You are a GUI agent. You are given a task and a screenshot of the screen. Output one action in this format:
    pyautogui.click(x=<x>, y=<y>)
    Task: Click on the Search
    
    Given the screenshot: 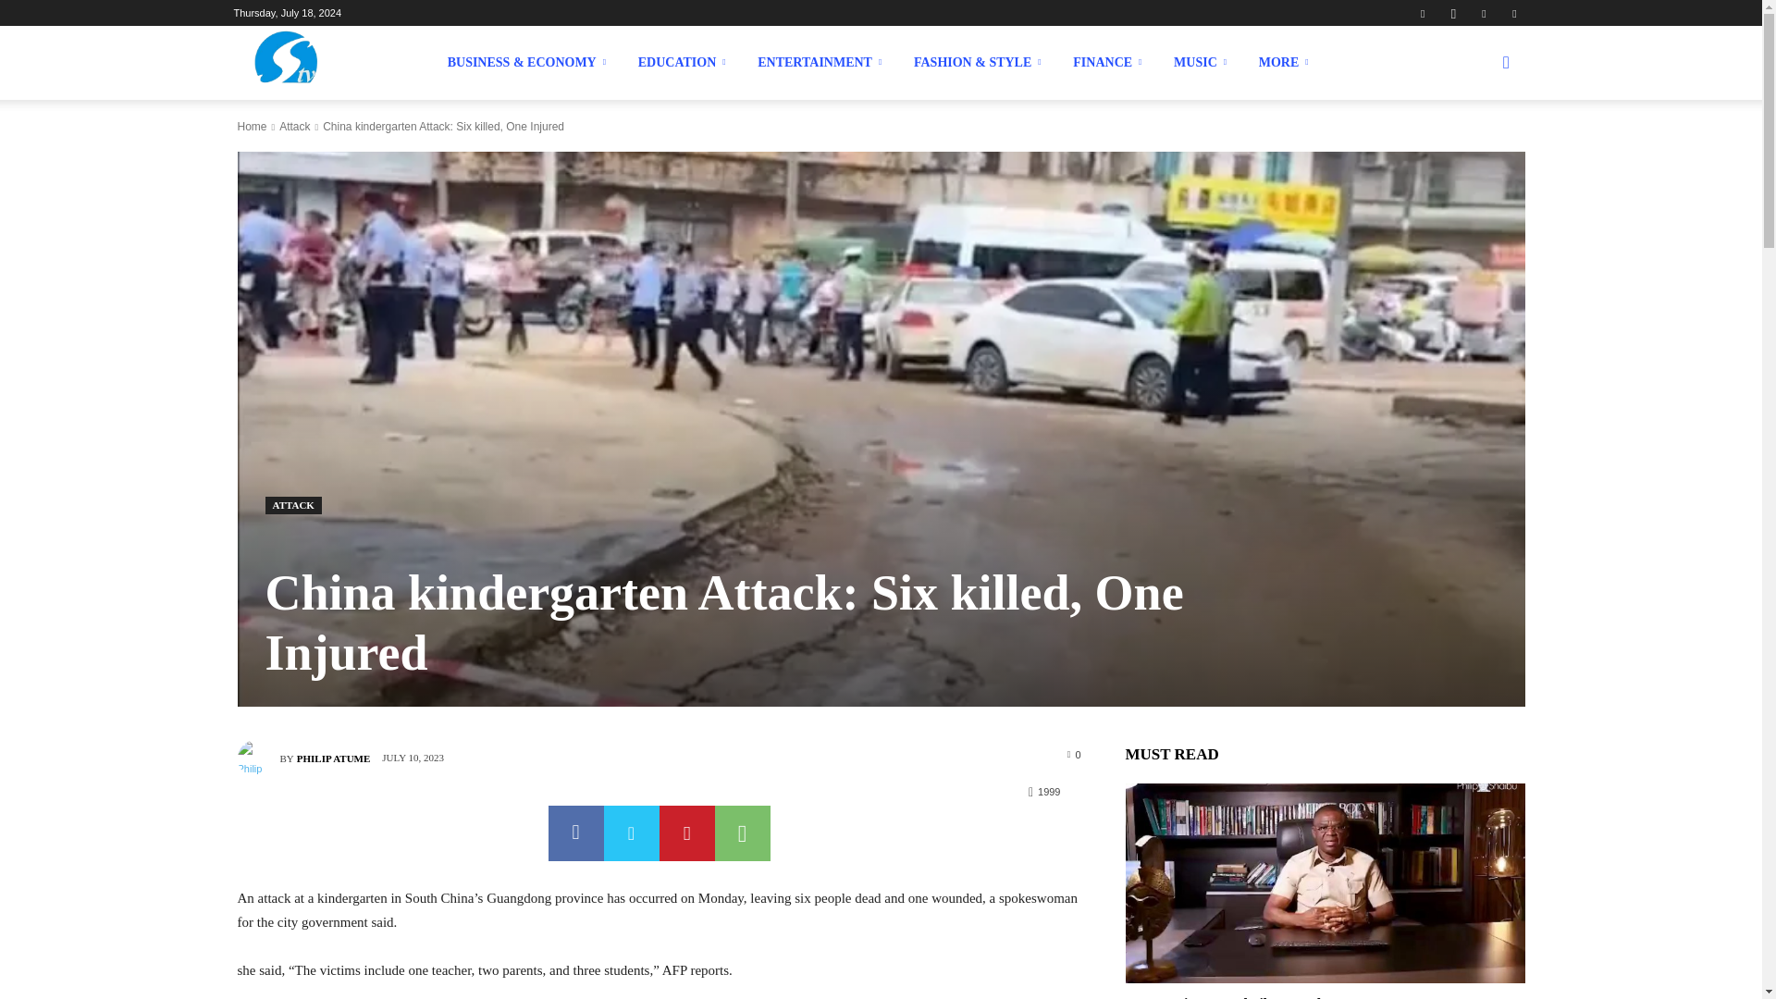 What is the action you would take?
    pyautogui.click(x=1476, y=152)
    